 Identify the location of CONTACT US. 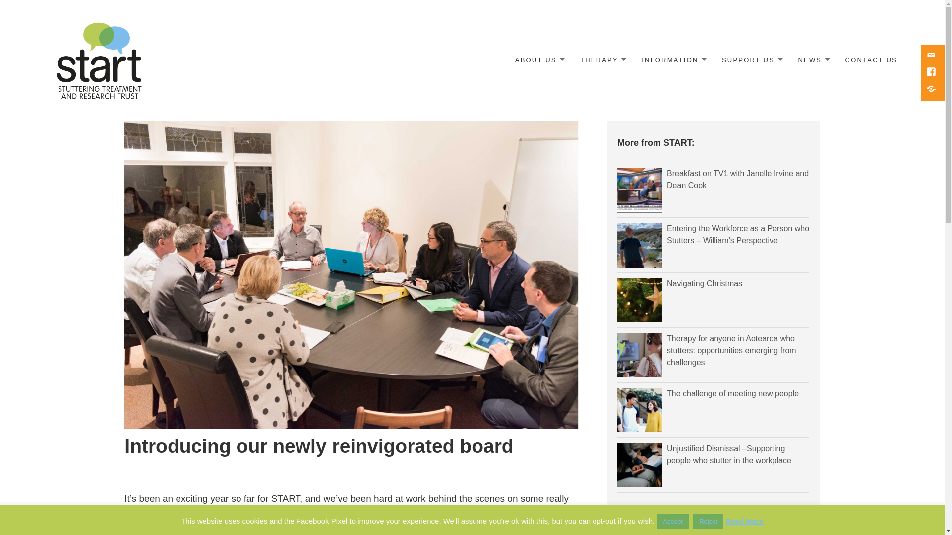
(871, 60).